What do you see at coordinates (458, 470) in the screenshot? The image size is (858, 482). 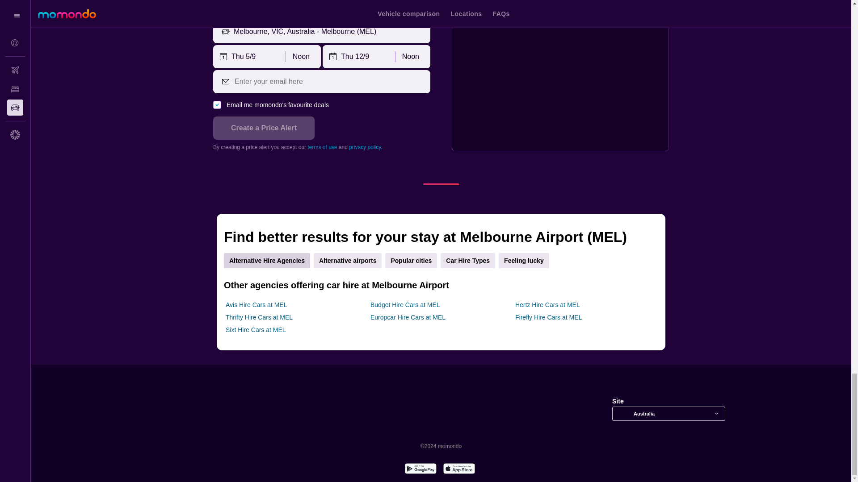 I see `Download on the App Store` at bounding box center [458, 470].